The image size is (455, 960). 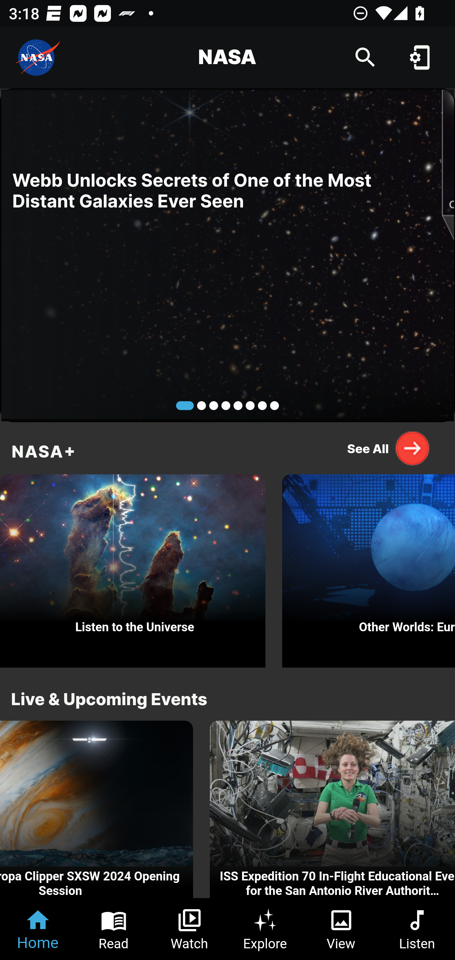 I want to click on Listen
Tab 6 of 6, so click(x=417, y=929).